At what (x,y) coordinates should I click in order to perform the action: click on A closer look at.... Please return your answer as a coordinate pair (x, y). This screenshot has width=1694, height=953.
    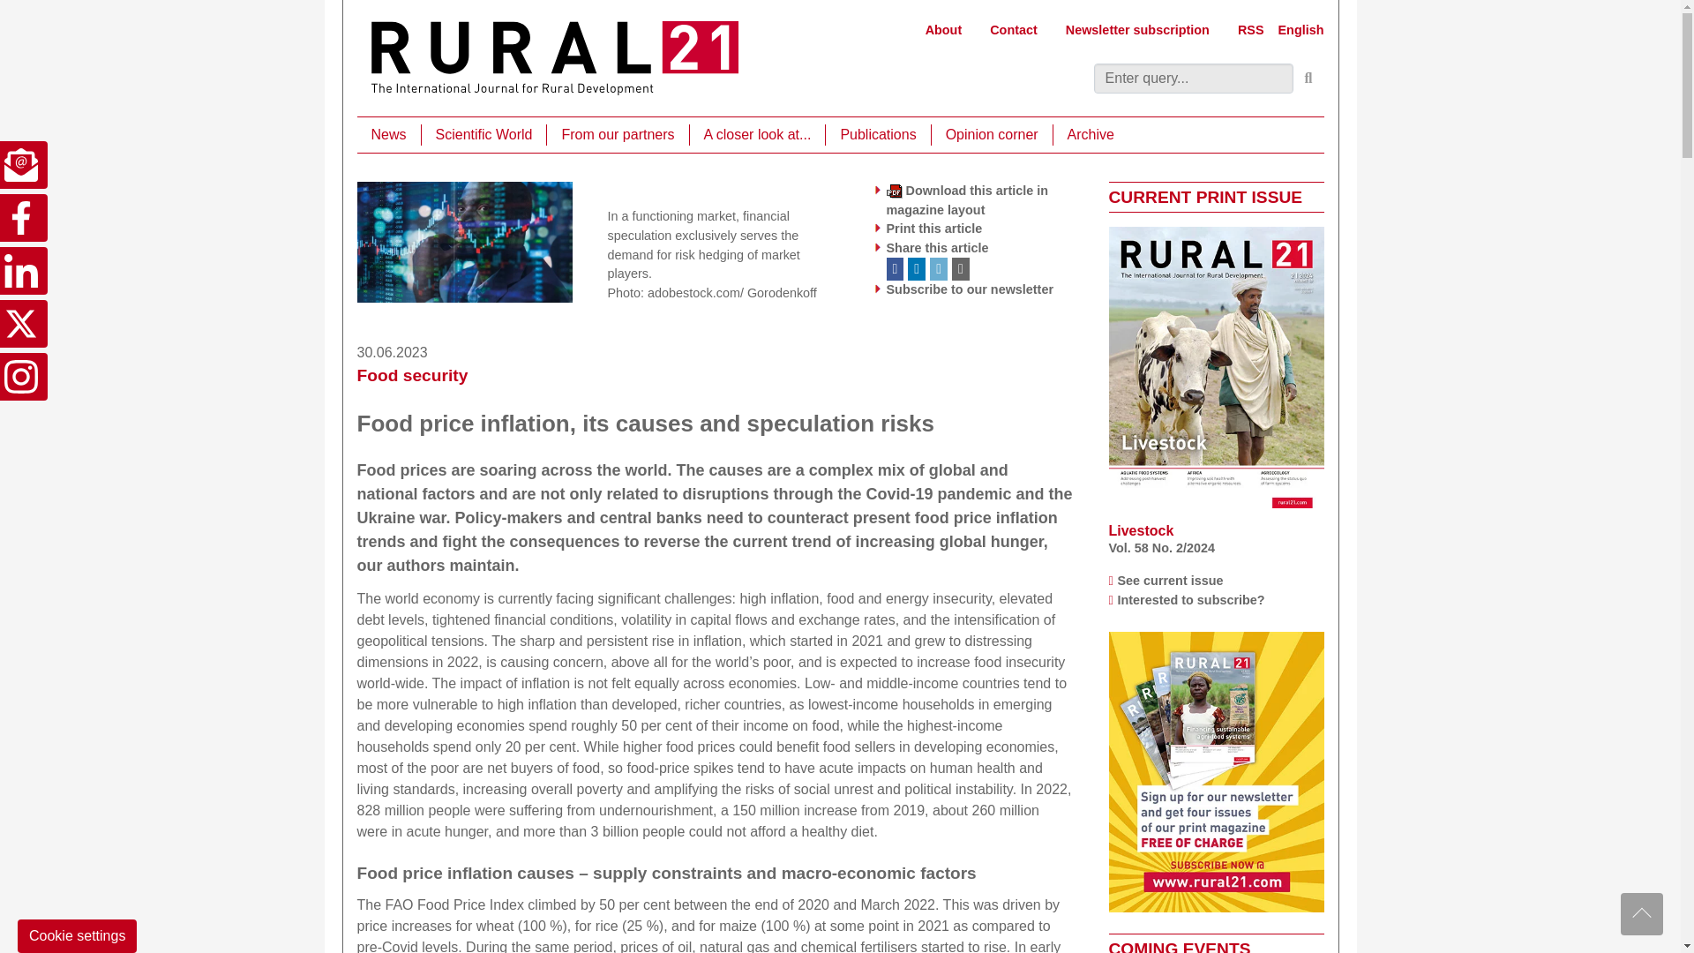
    Looking at the image, I should click on (757, 135).